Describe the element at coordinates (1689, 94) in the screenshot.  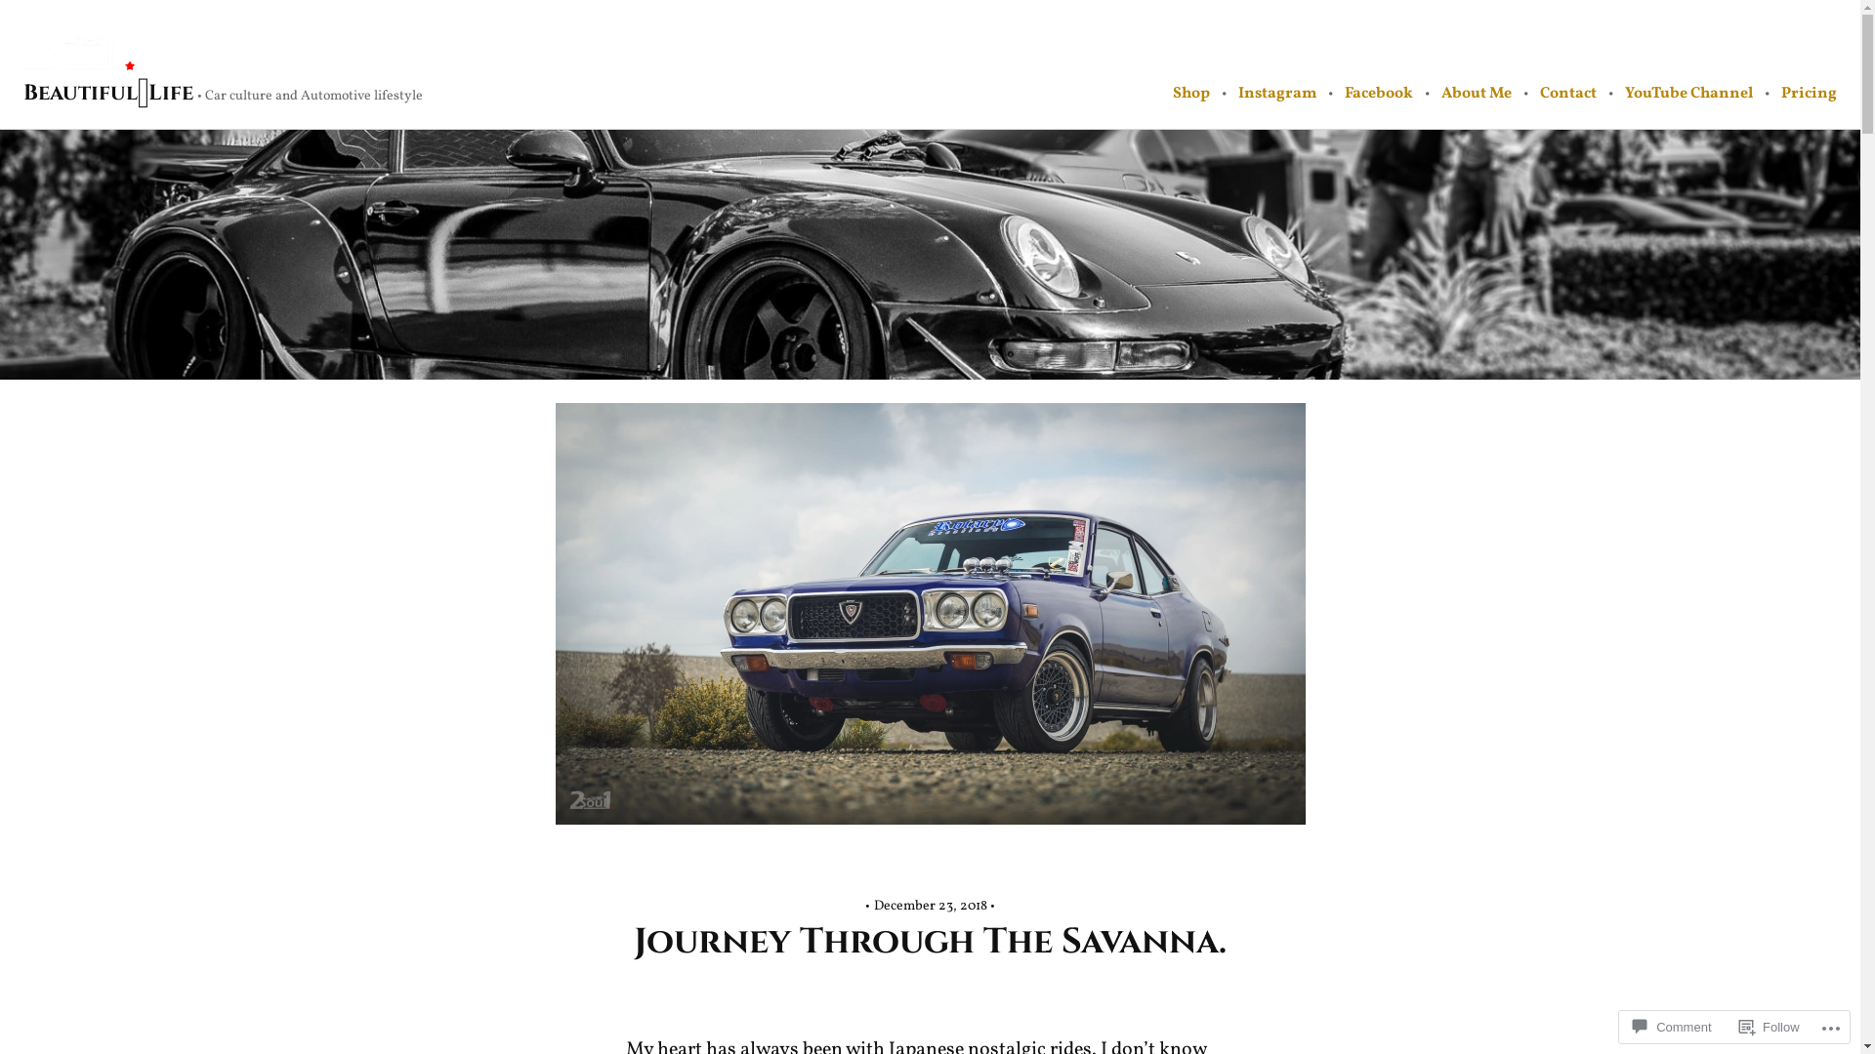
I see `YouTube Channel` at that location.